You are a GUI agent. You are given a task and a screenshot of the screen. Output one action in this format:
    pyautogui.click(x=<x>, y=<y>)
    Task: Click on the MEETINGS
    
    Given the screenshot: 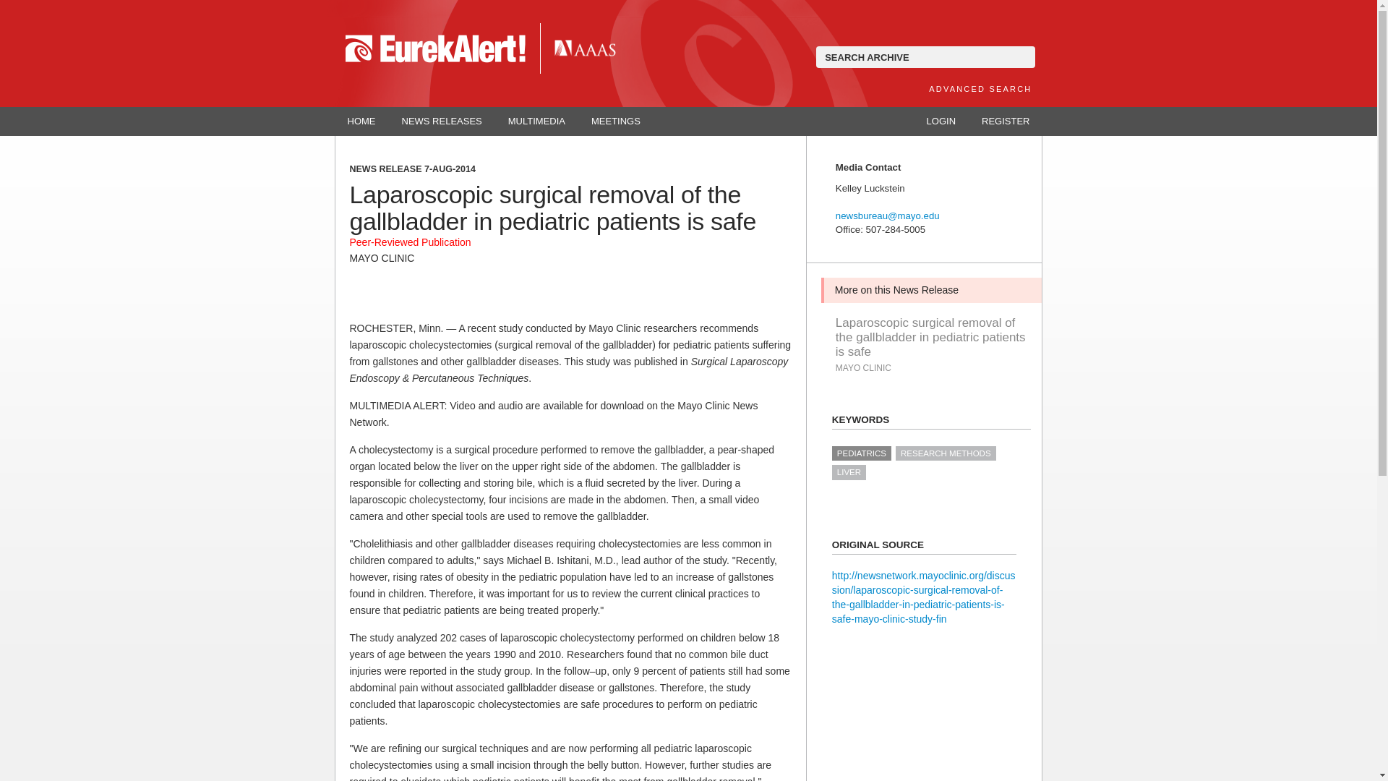 What is the action you would take?
    pyautogui.click(x=616, y=121)
    